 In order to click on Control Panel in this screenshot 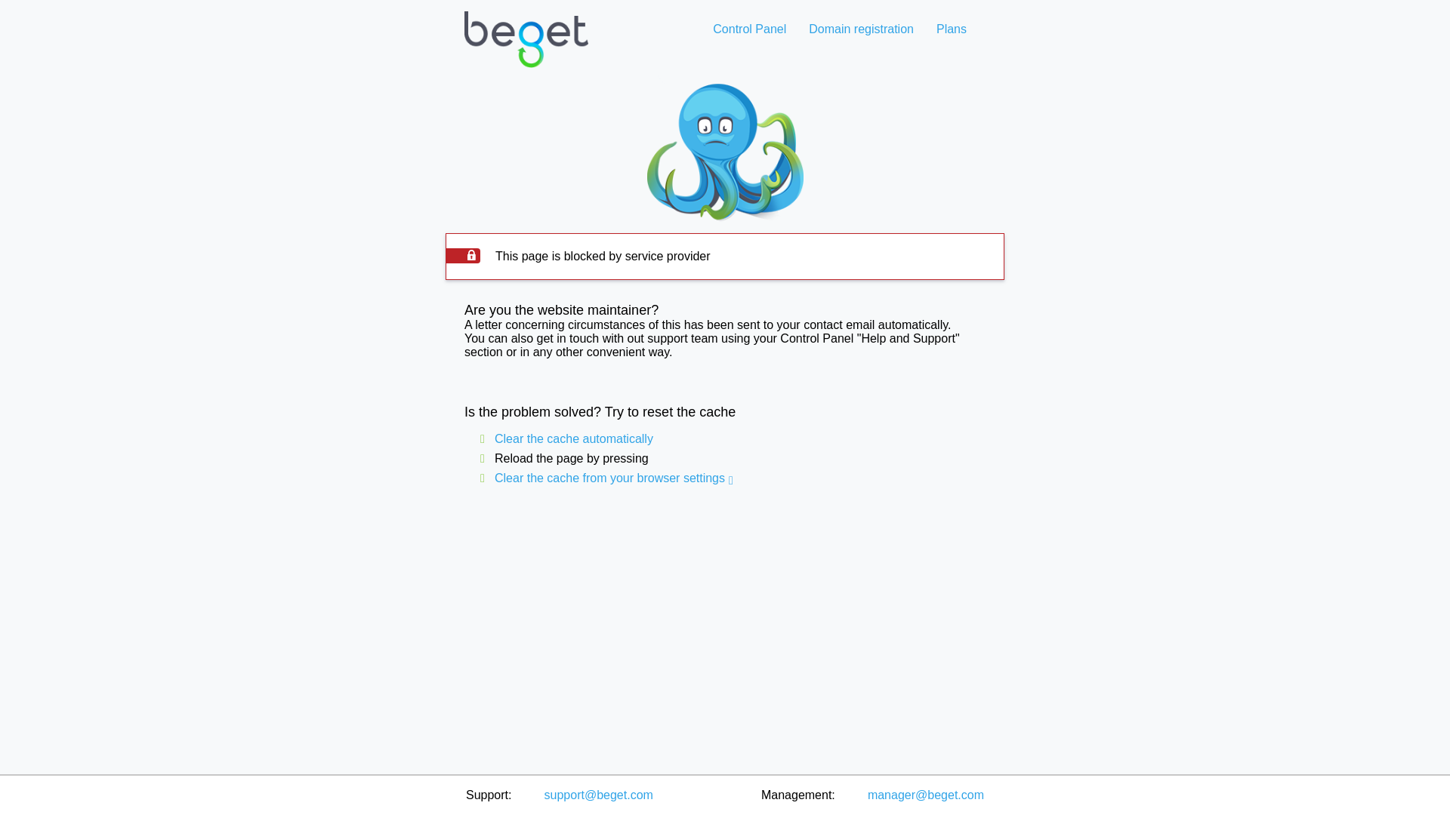, I will do `click(749, 29)`.